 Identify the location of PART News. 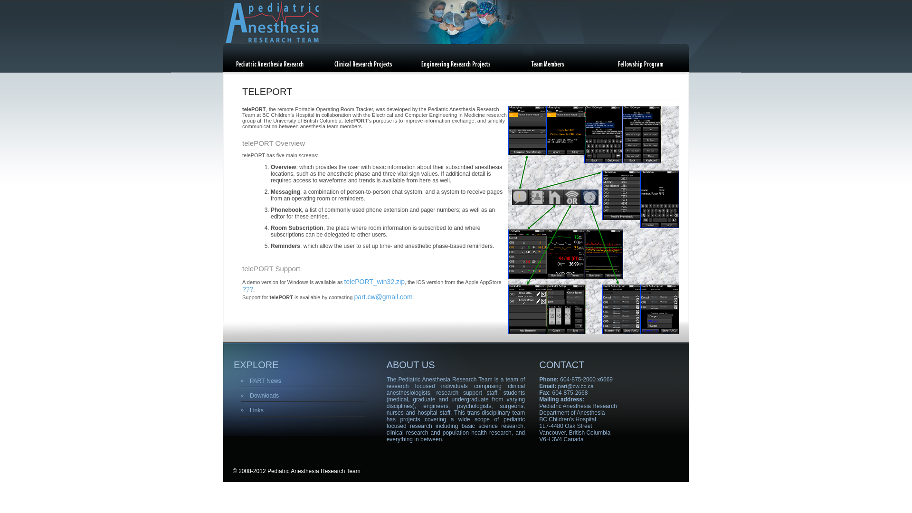
(266, 381).